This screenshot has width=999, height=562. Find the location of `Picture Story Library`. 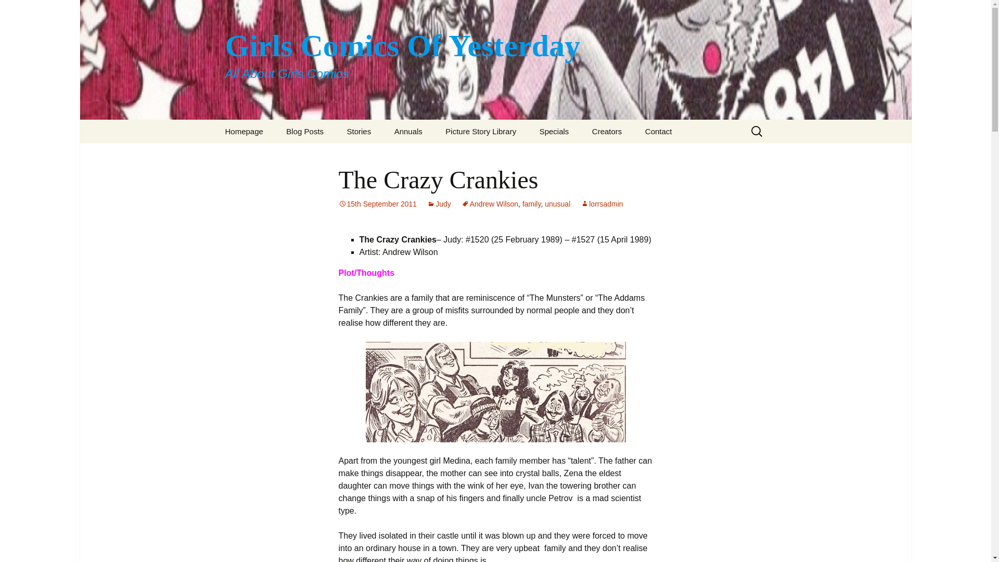

Picture Story Library is located at coordinates (480, 131).